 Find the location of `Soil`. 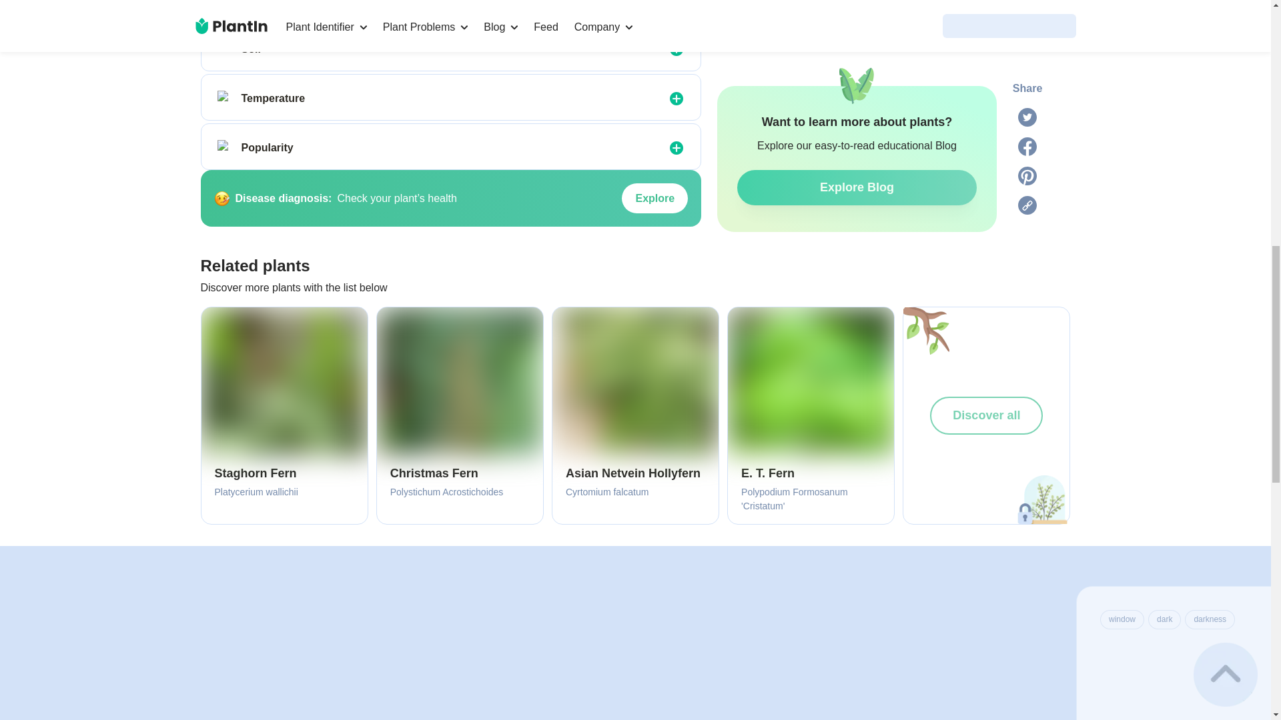

Soil is located at coordinates (226, 49).